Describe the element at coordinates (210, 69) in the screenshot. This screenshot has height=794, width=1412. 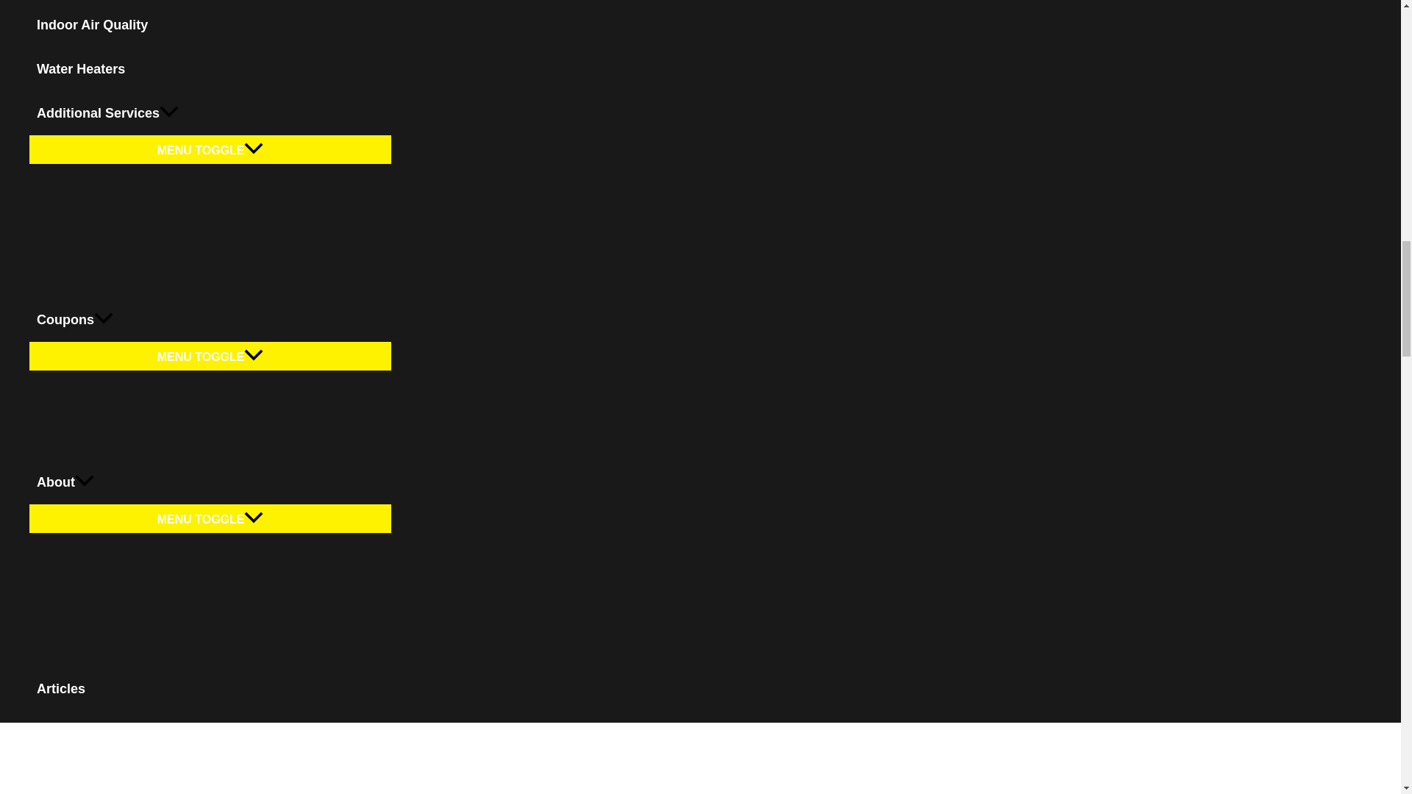
I see `Water Heaters` at that location.